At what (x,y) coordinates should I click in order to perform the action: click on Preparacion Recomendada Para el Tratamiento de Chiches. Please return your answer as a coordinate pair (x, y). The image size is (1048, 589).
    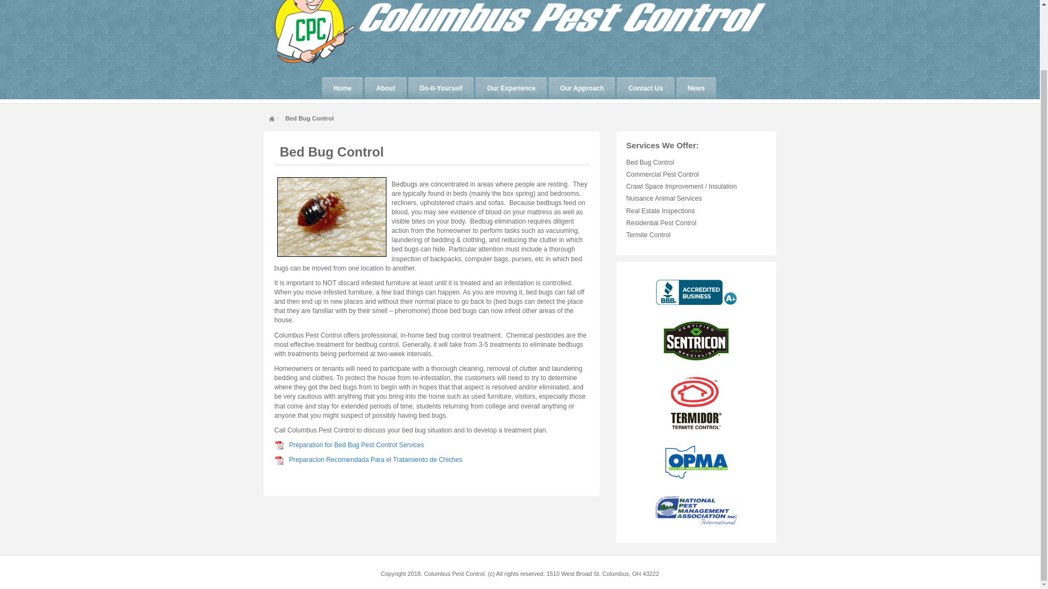
    Looking at the image, I should click on (376, 459).